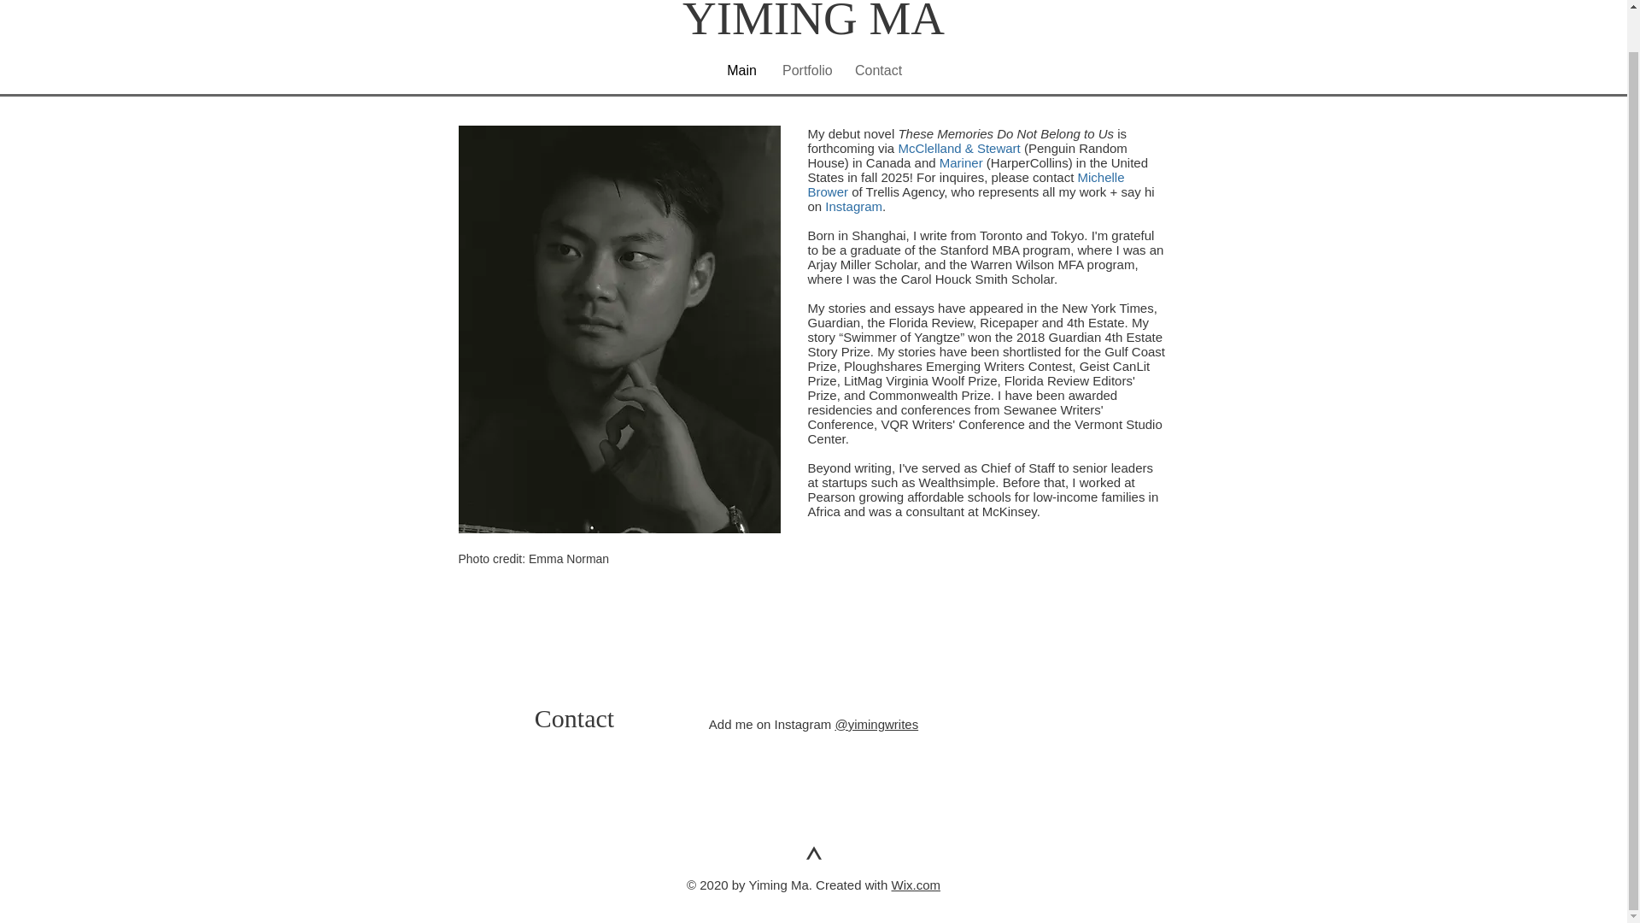  What do you see at coordinates (961, 162) in the screenshot?
I see `Mariner` at bounding box center [961, 162].